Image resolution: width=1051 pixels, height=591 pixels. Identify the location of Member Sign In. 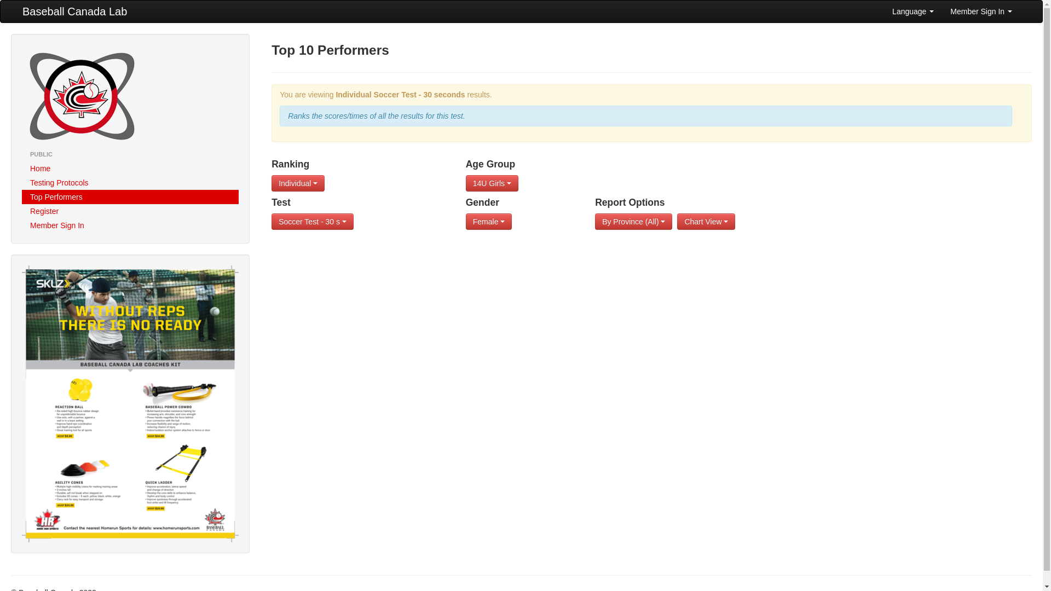
(981, 11).